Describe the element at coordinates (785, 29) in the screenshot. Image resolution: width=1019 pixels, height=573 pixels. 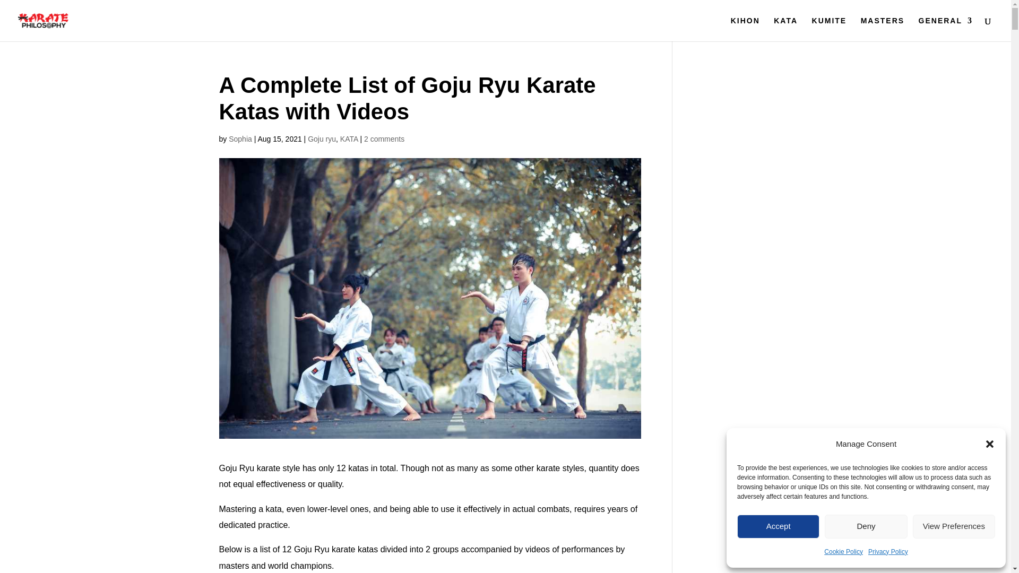
I see `KATA` at that location.